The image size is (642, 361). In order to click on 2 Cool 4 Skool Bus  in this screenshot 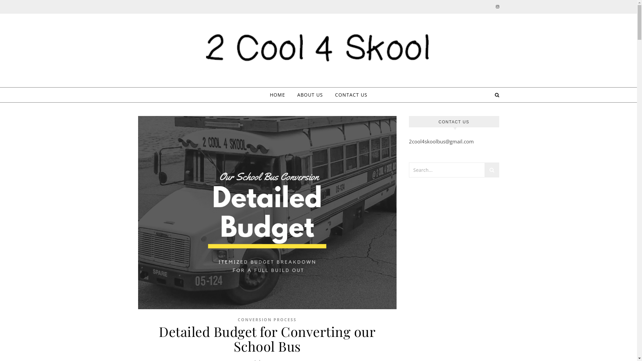, I will do `click(318, 49)`.